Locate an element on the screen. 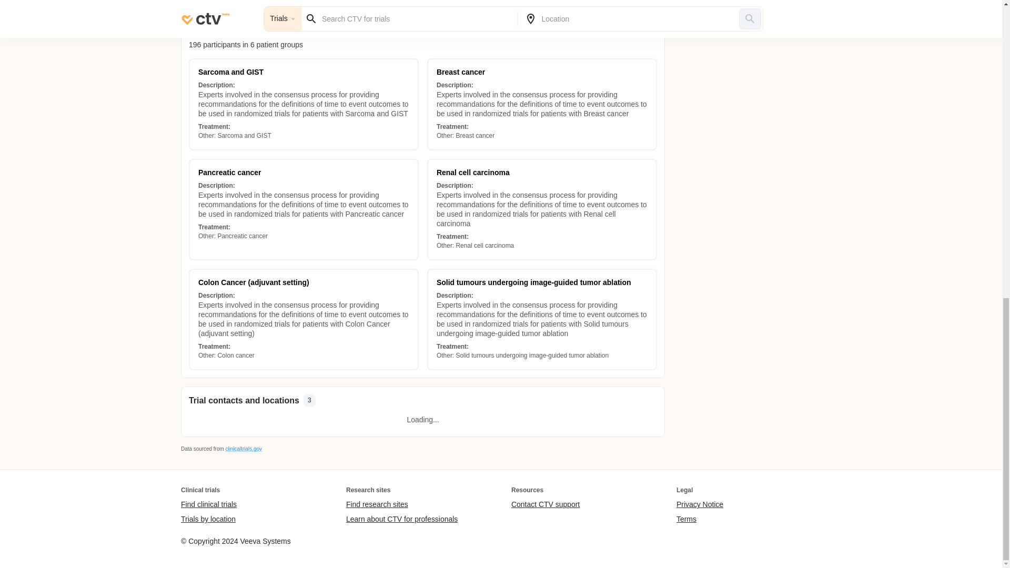  Contact CTV support is located at coordinates (545, 505).